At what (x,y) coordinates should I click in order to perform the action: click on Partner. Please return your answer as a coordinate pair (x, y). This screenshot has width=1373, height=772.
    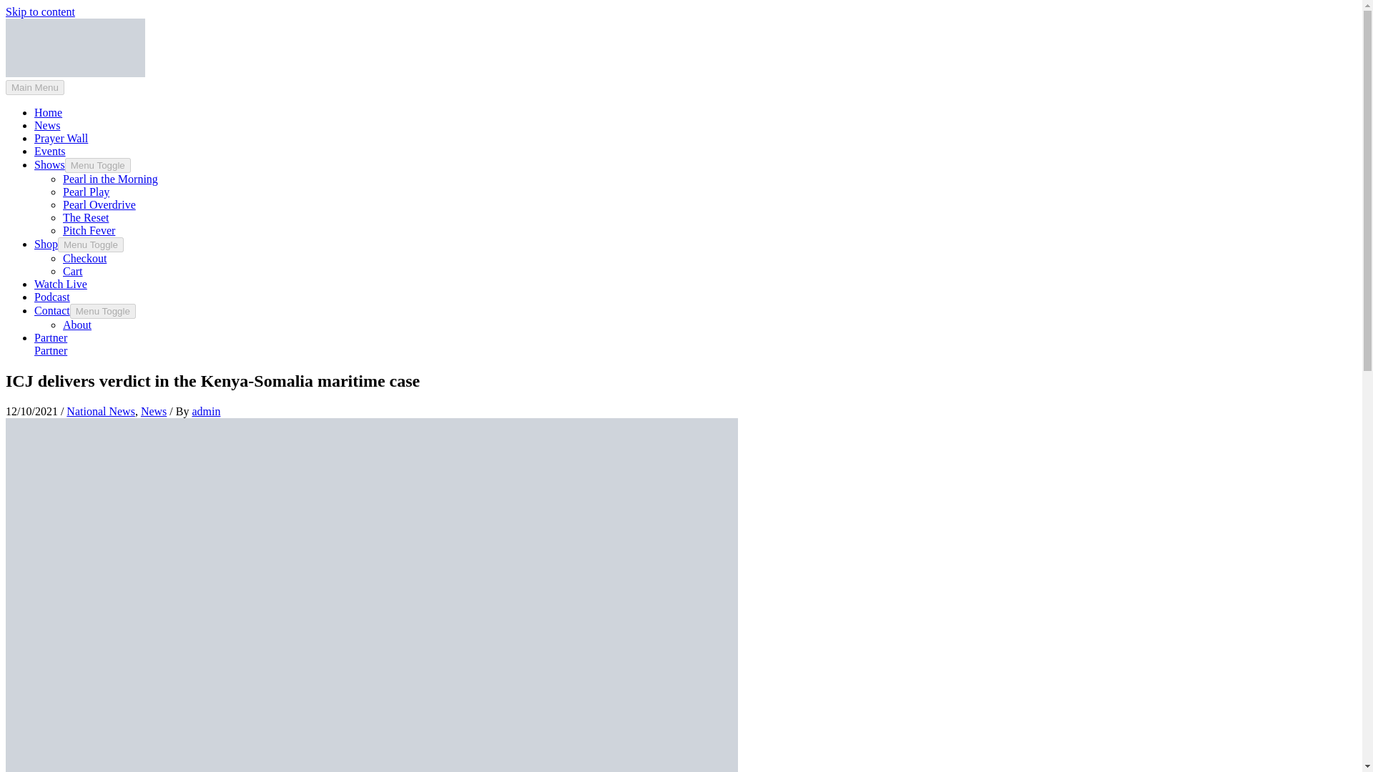
    Looking at the image, I should click on (51, 350).